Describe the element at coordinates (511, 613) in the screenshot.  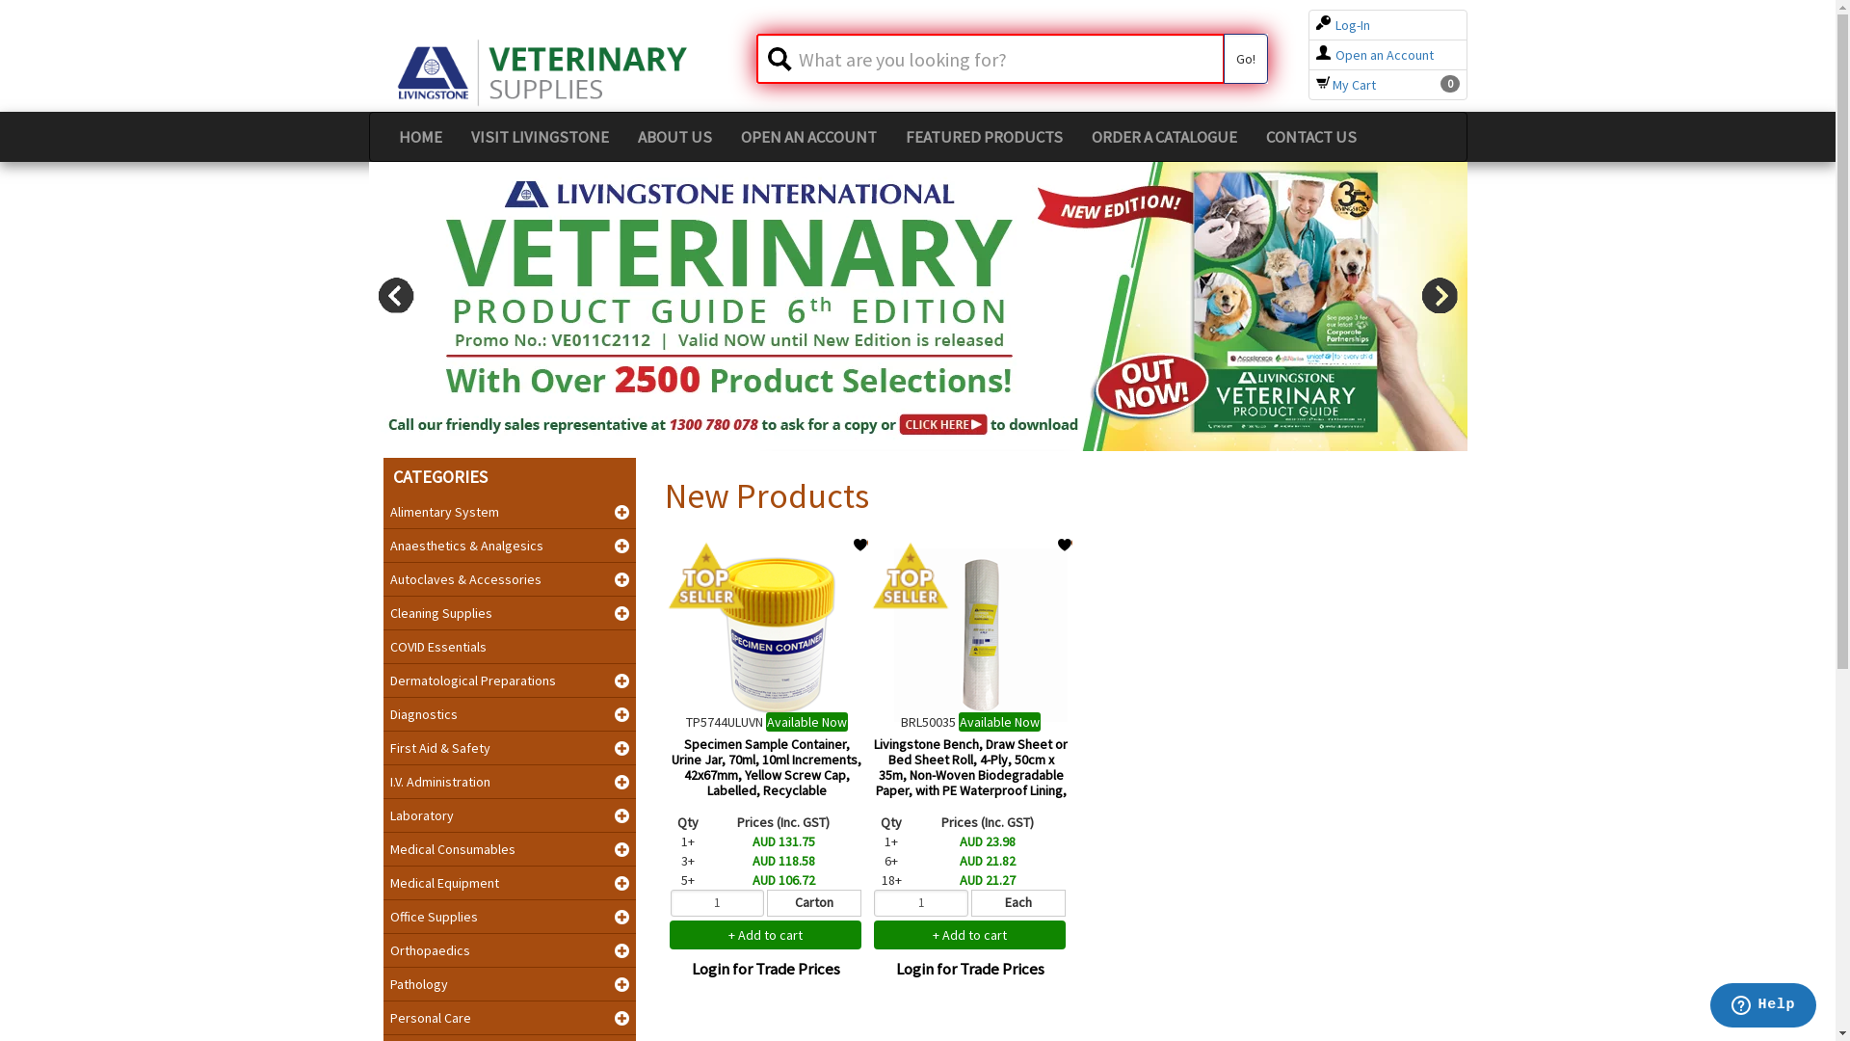
I see `Cleaning Supplies` at that location.